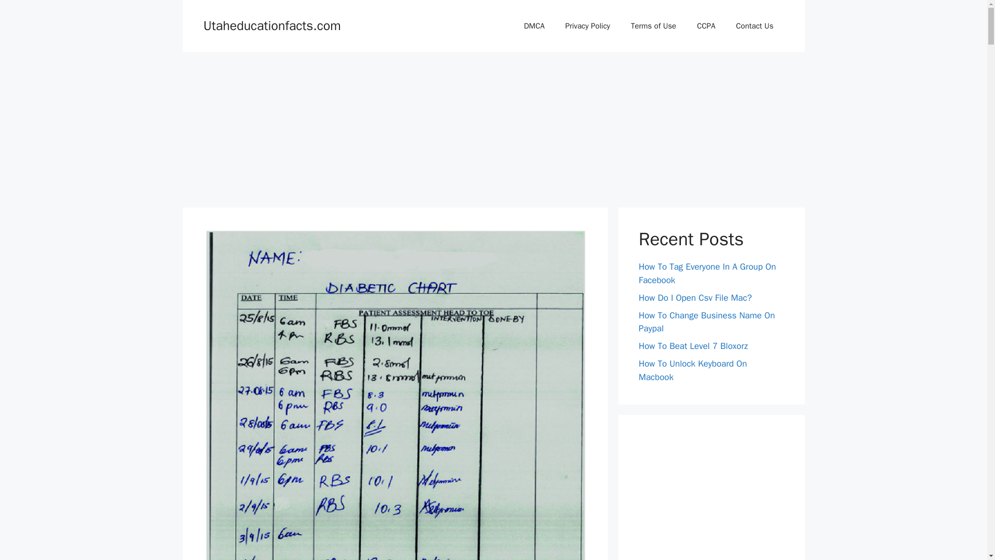 Image resolution: width=995 pixels, height=560 pixels. Describe the element at coordinates (272, 25) in the screenshot. I see `Utaheducationfacts.com` at that location.